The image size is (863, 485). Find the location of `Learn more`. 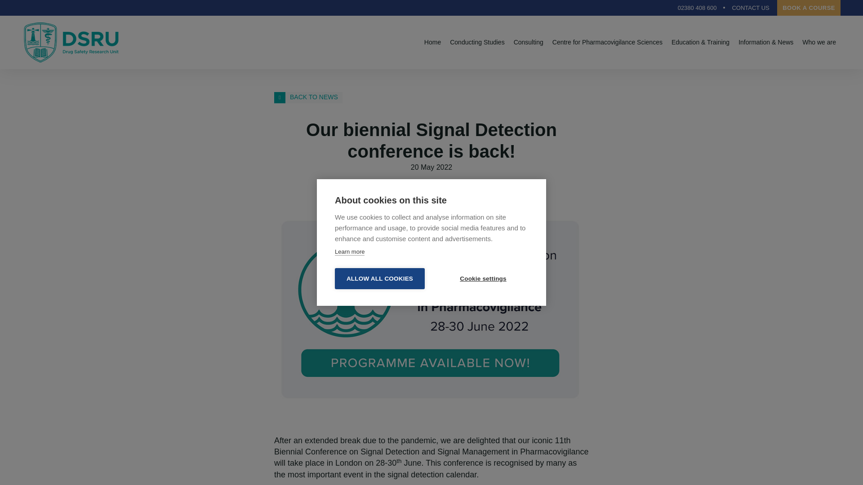

Learn more is located at coordinates (349, 251).